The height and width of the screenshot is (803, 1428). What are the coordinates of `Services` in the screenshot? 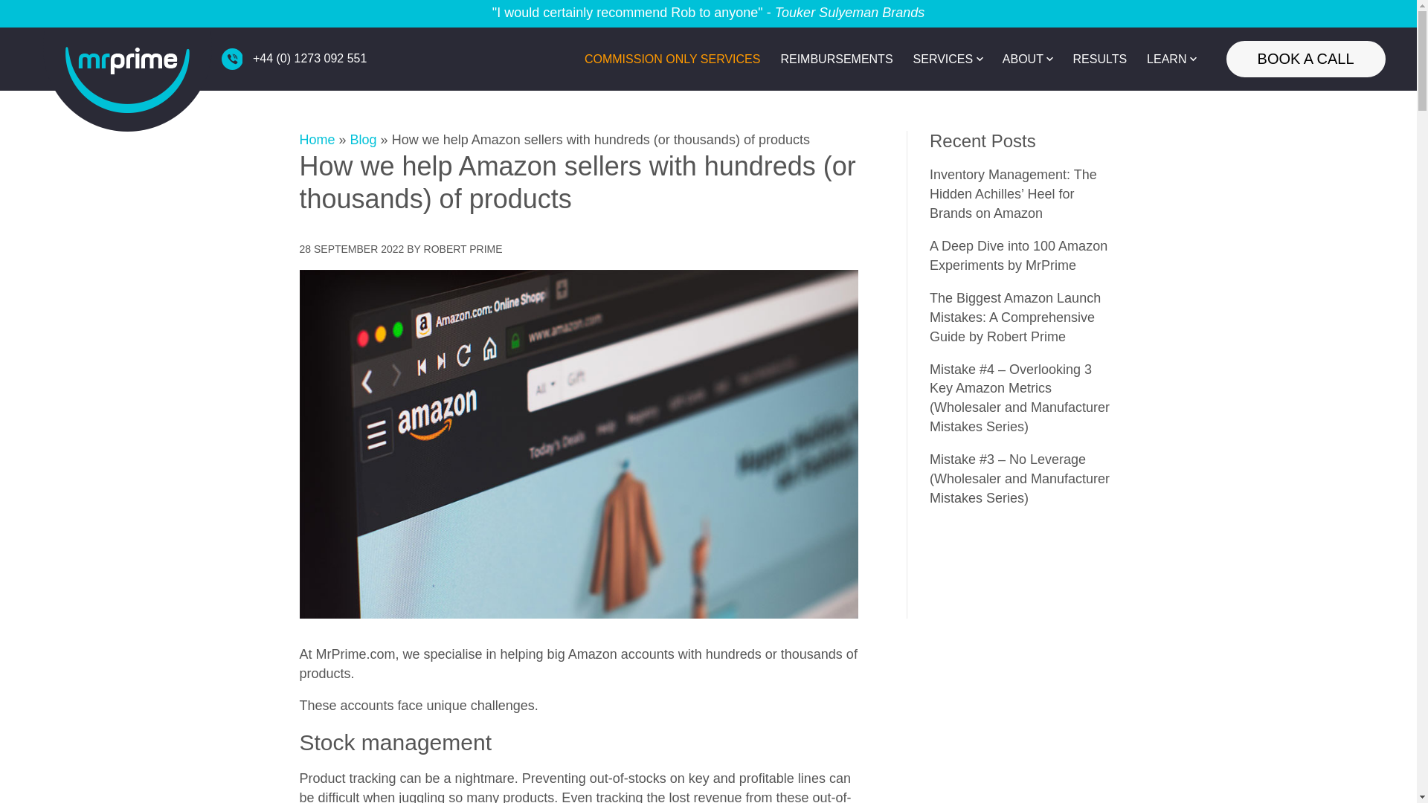 It's located at (943, 59).